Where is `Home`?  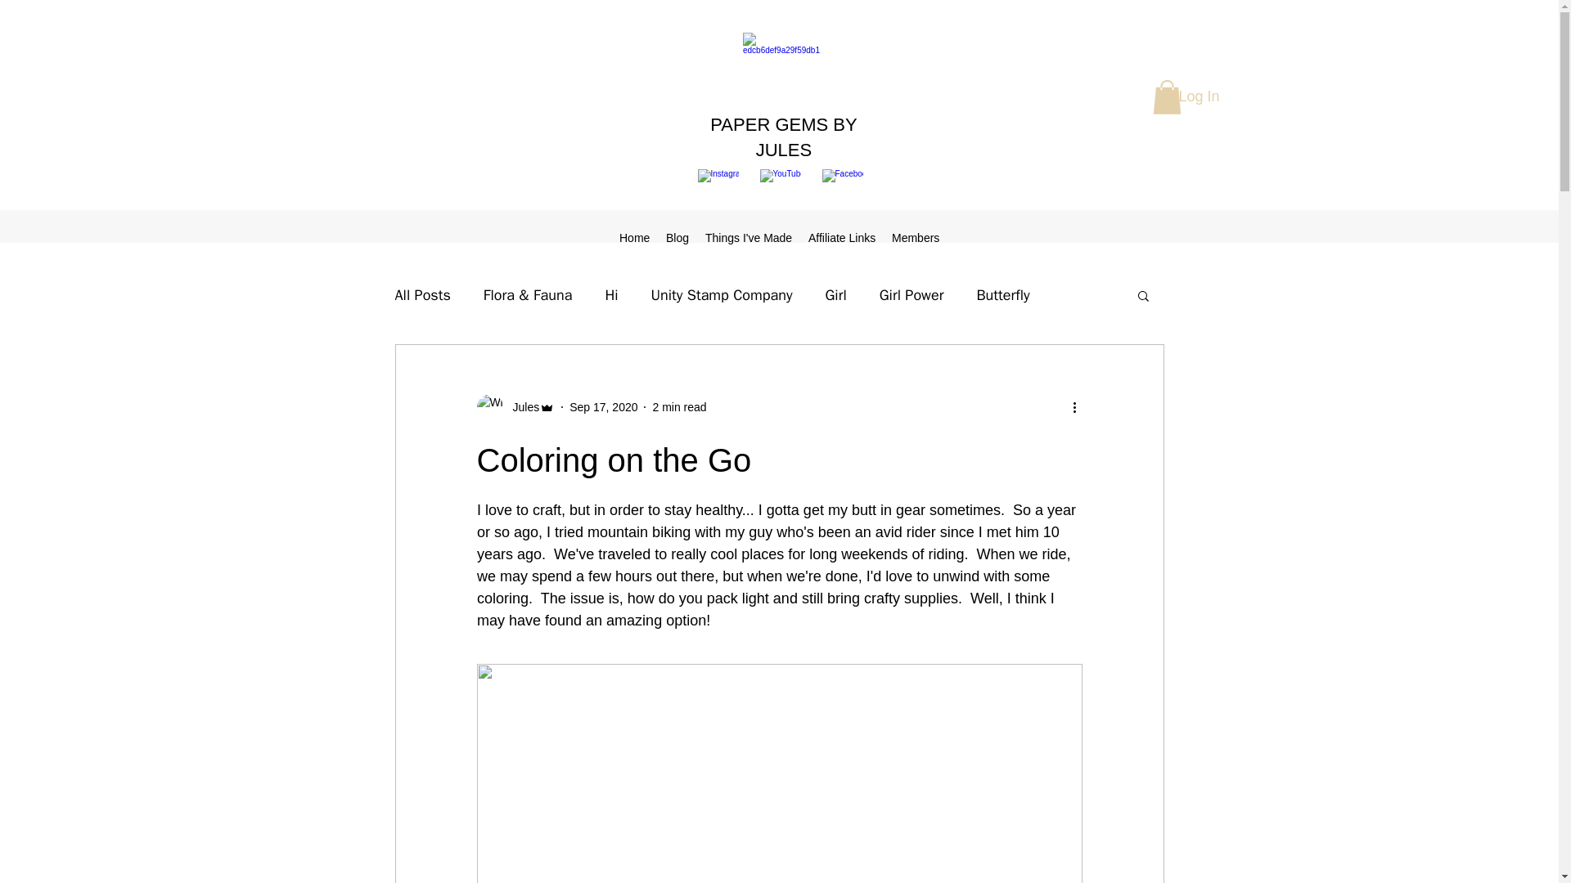
Home is located at coordinates (634, 237).